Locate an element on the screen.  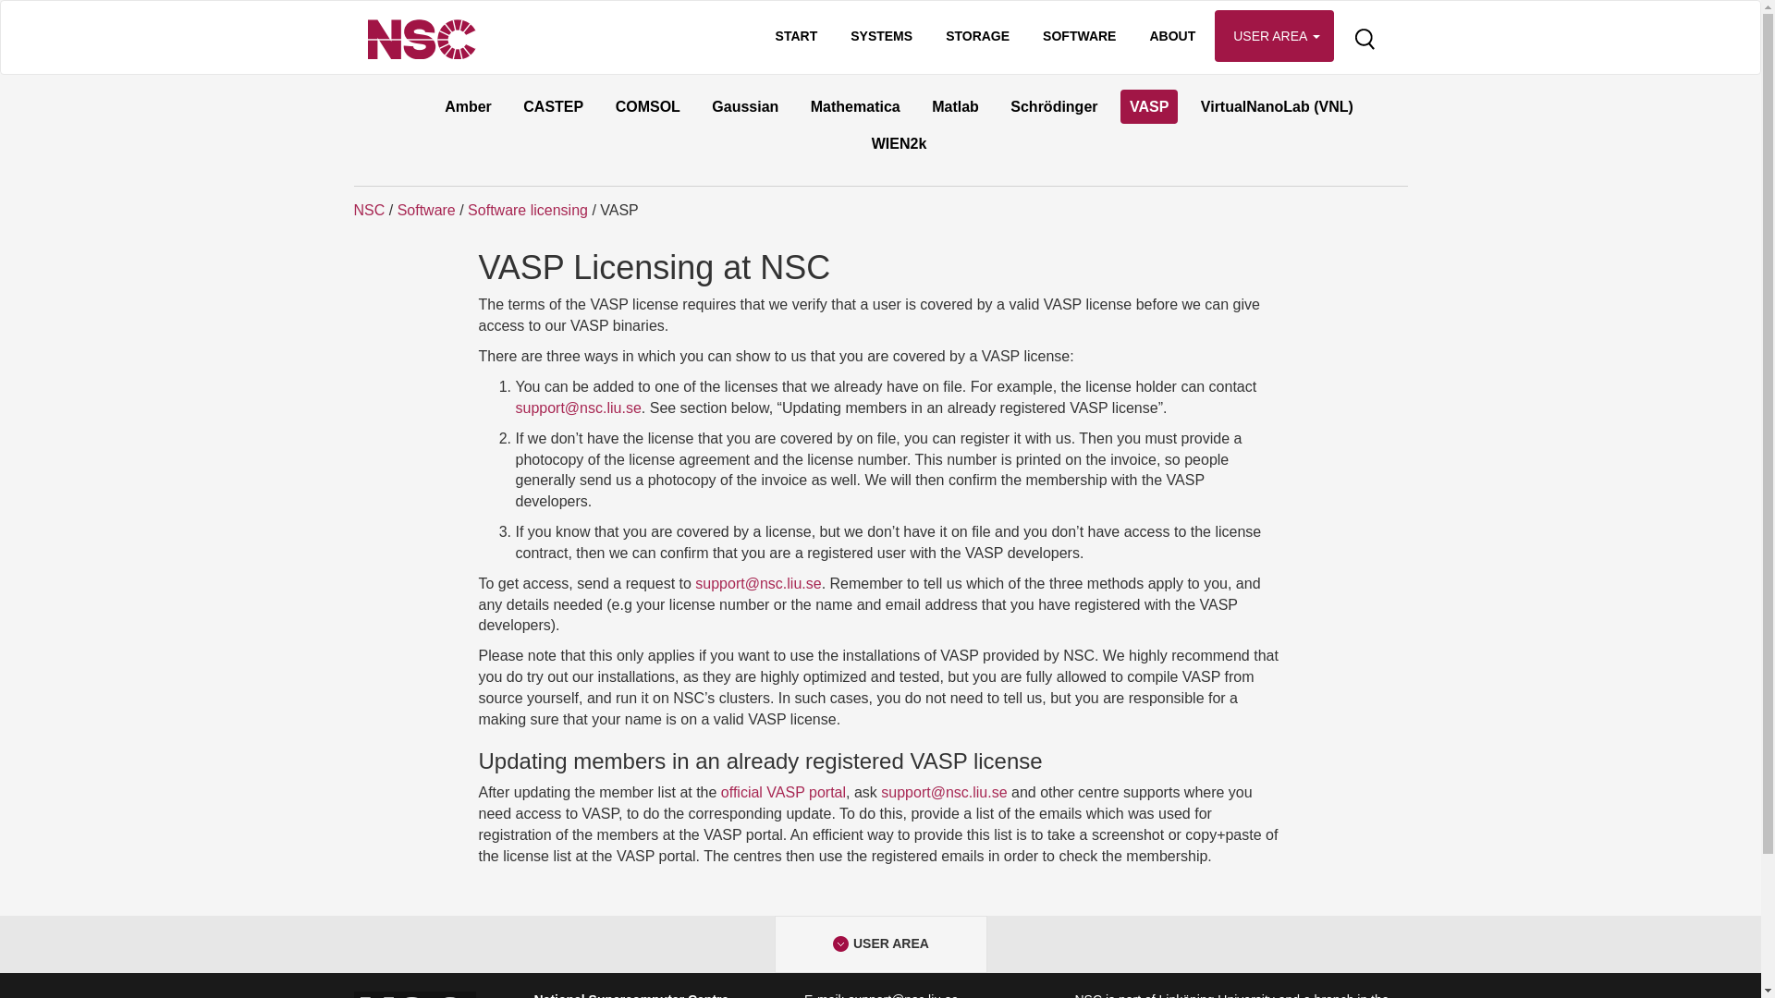
VASP is located at coordinates (1148, 106).